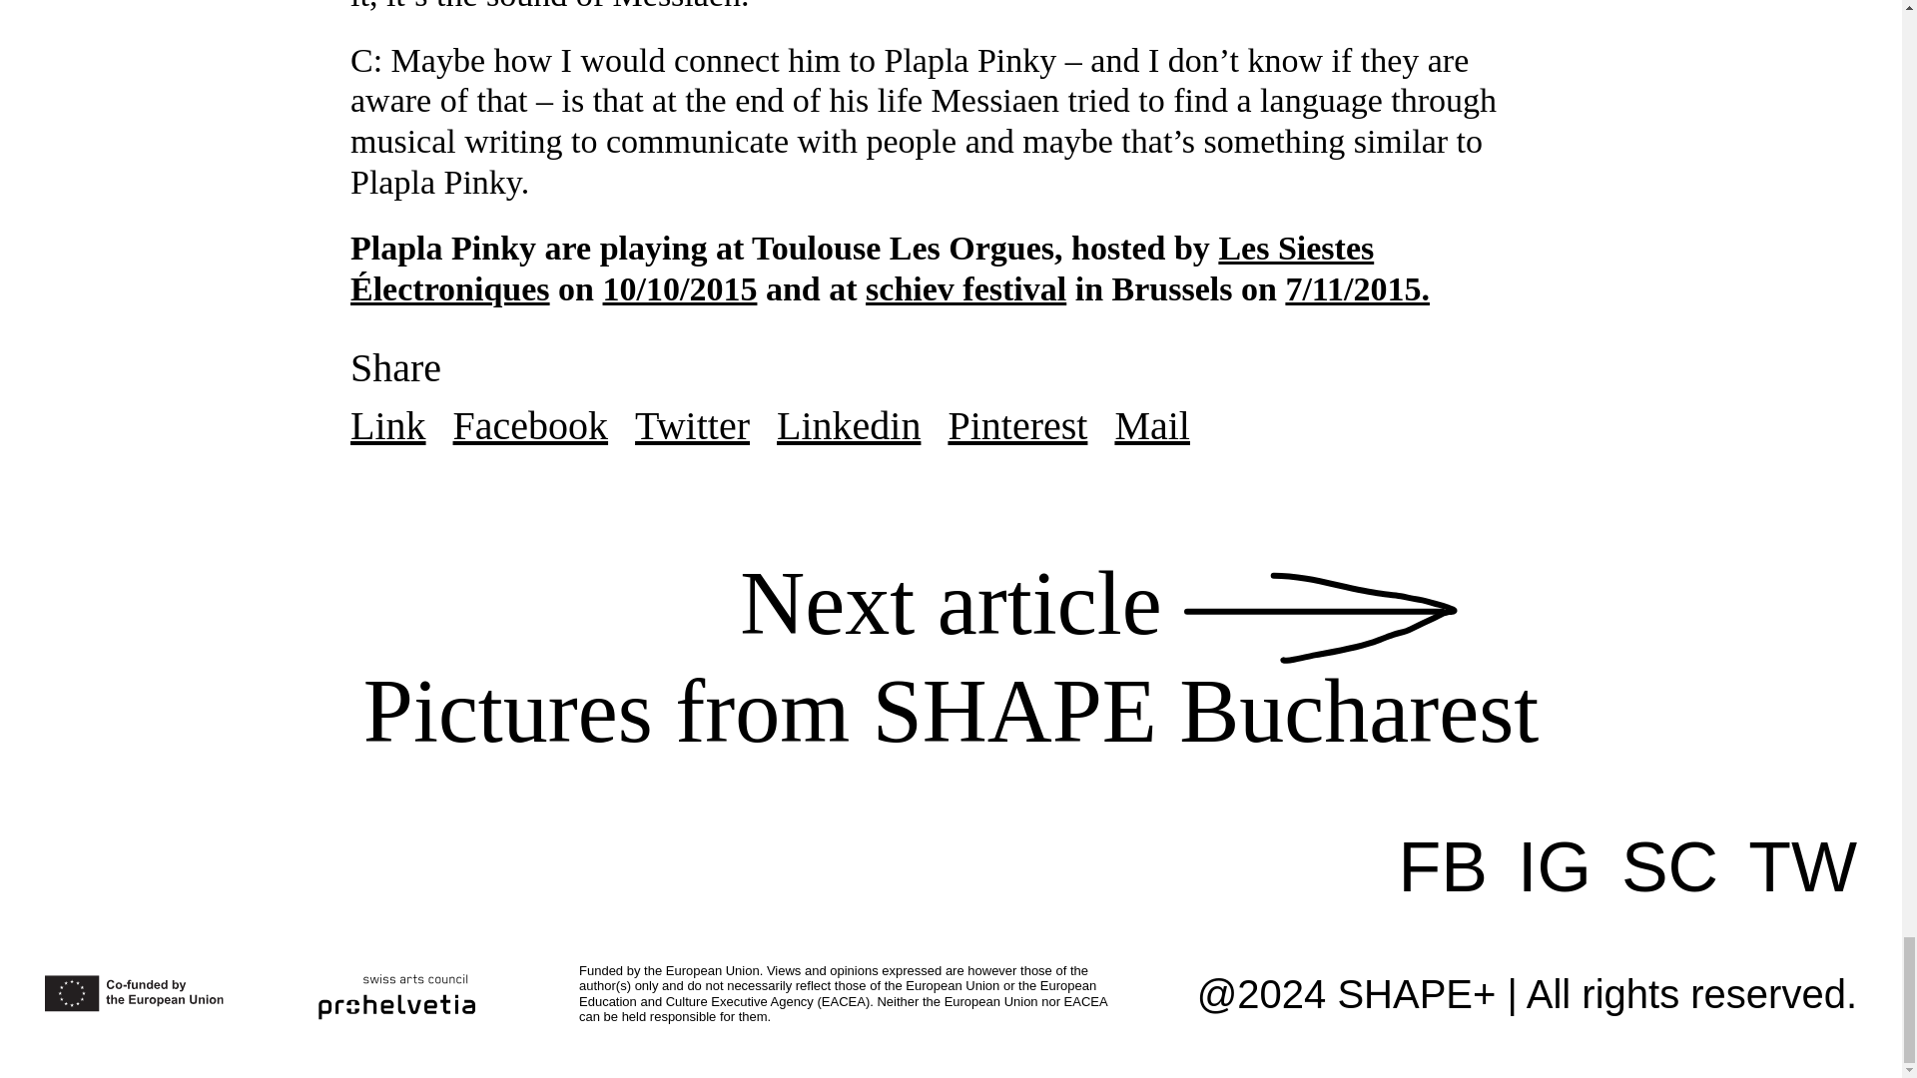 The image size is (1917, 1078). What do you see at coordinates (531, 425) in the screenshot?
I see `Pictures from SHAPE Bucharest` at bounding box center [531, 425].